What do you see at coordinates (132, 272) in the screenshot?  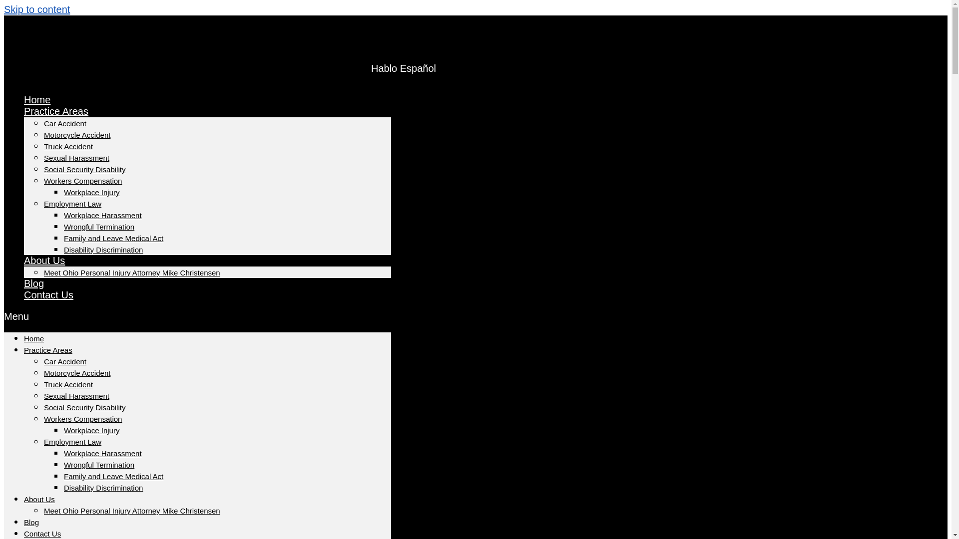 I see `Meet Ohio Personal Injury Attorney Mike Christensen` at bounding box center [132, 272].